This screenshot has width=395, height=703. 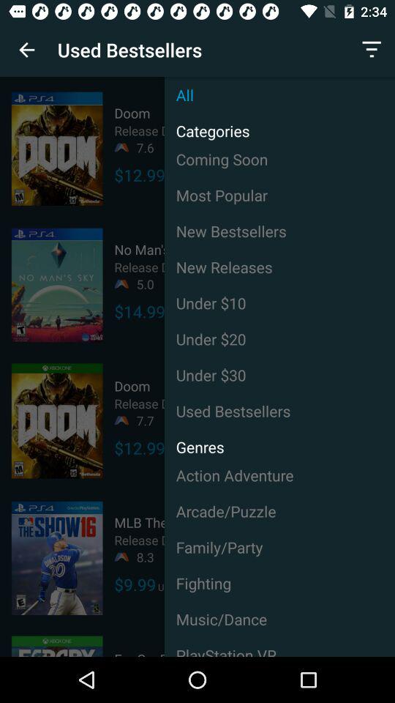 What do you see at coordinates (279, 583) in the screenshot?
I see `flip to the fighting icon` at bounding box center [279, 583].